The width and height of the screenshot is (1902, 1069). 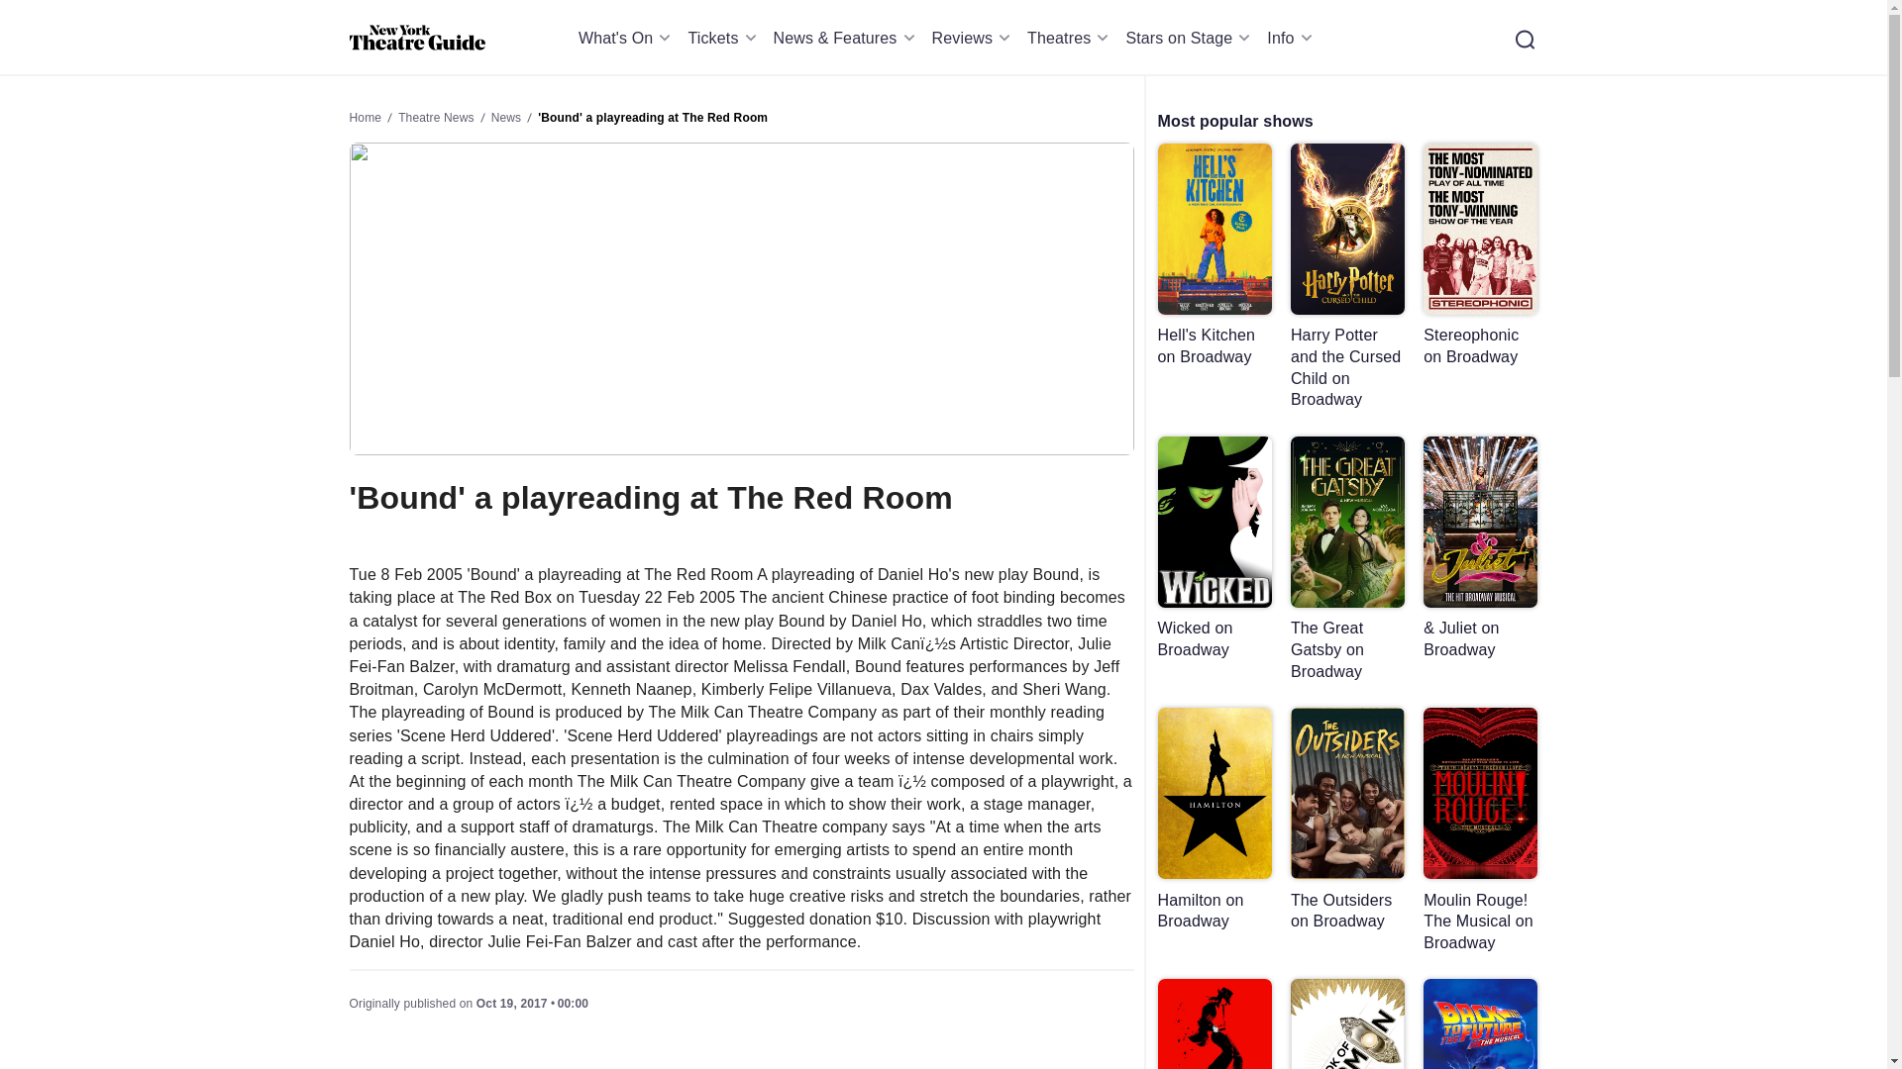 What do you see at coordinates (1480, 1023) in the screenshot?
I see `Read more about Back to the Future on Broadway` at bounding box center [1480, 1023].